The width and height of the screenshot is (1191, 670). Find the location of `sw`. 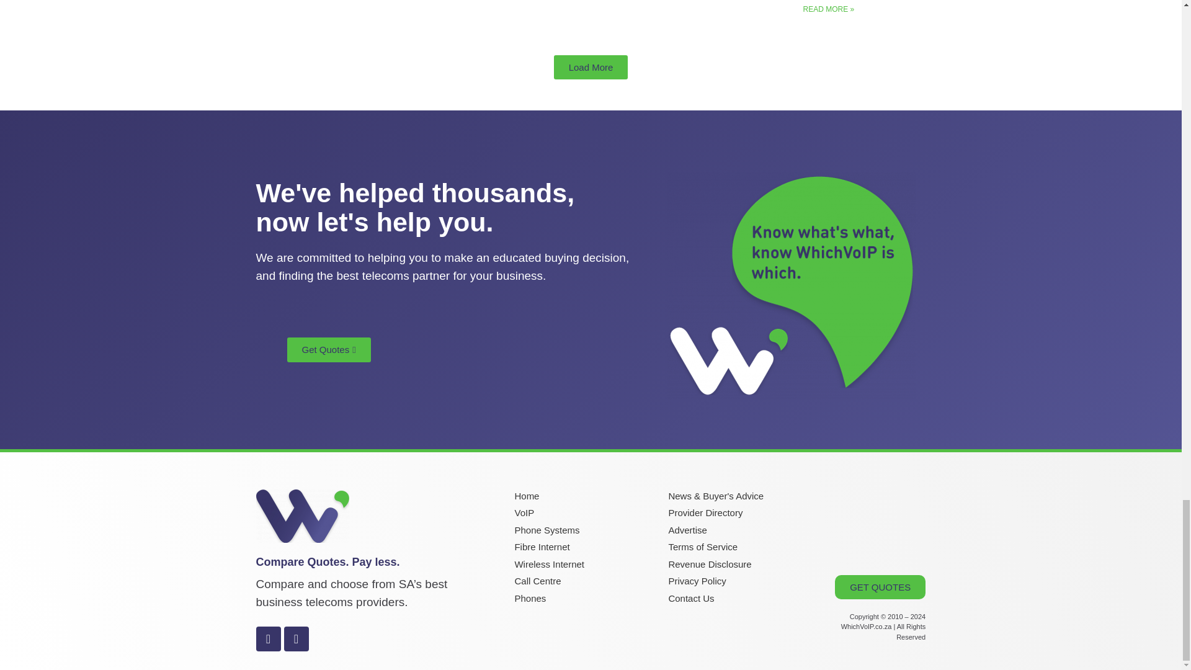

sw is located at coordinates (792, 285).